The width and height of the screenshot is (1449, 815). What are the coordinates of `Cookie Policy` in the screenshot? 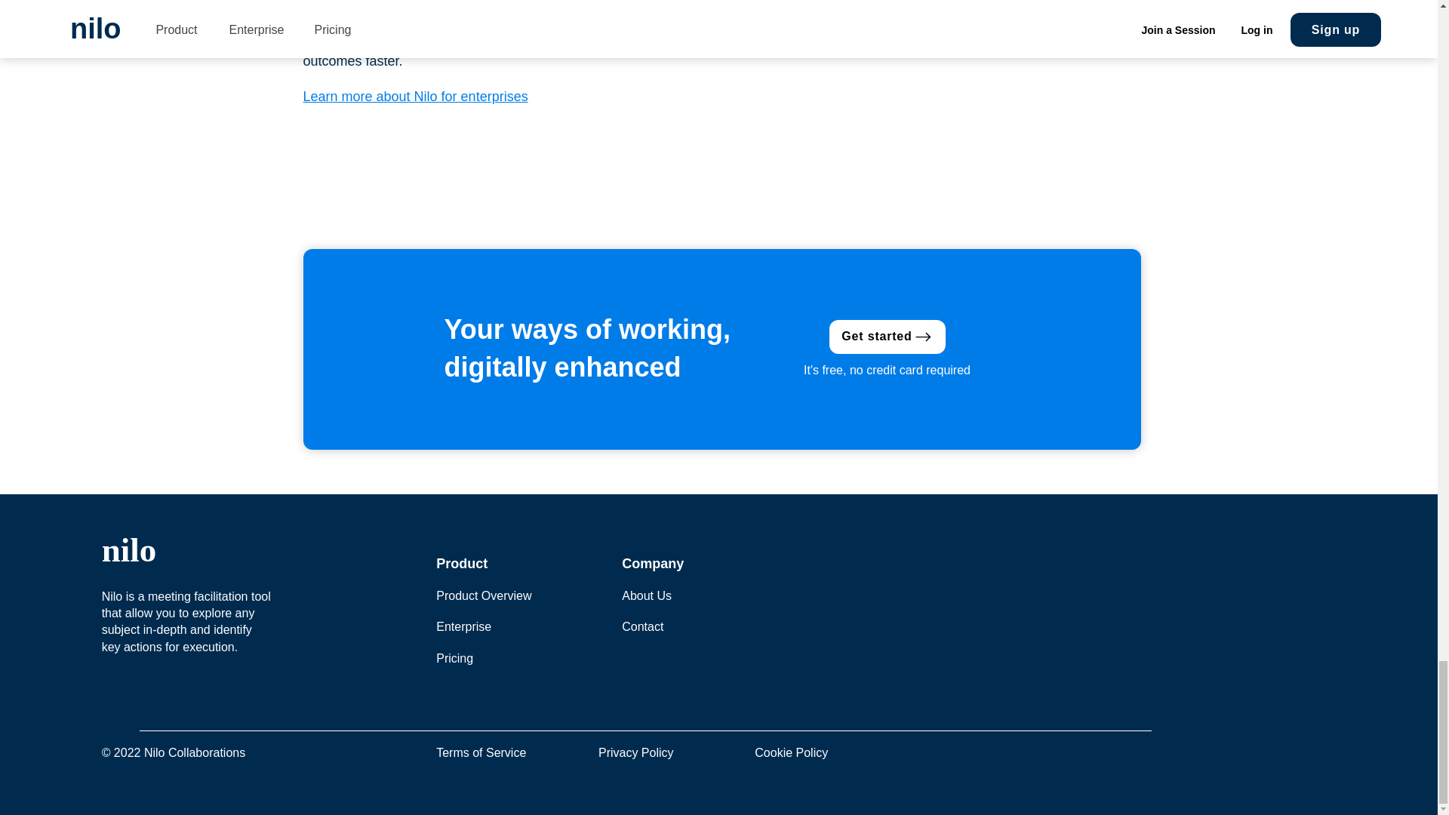 It's located at (791, 752).